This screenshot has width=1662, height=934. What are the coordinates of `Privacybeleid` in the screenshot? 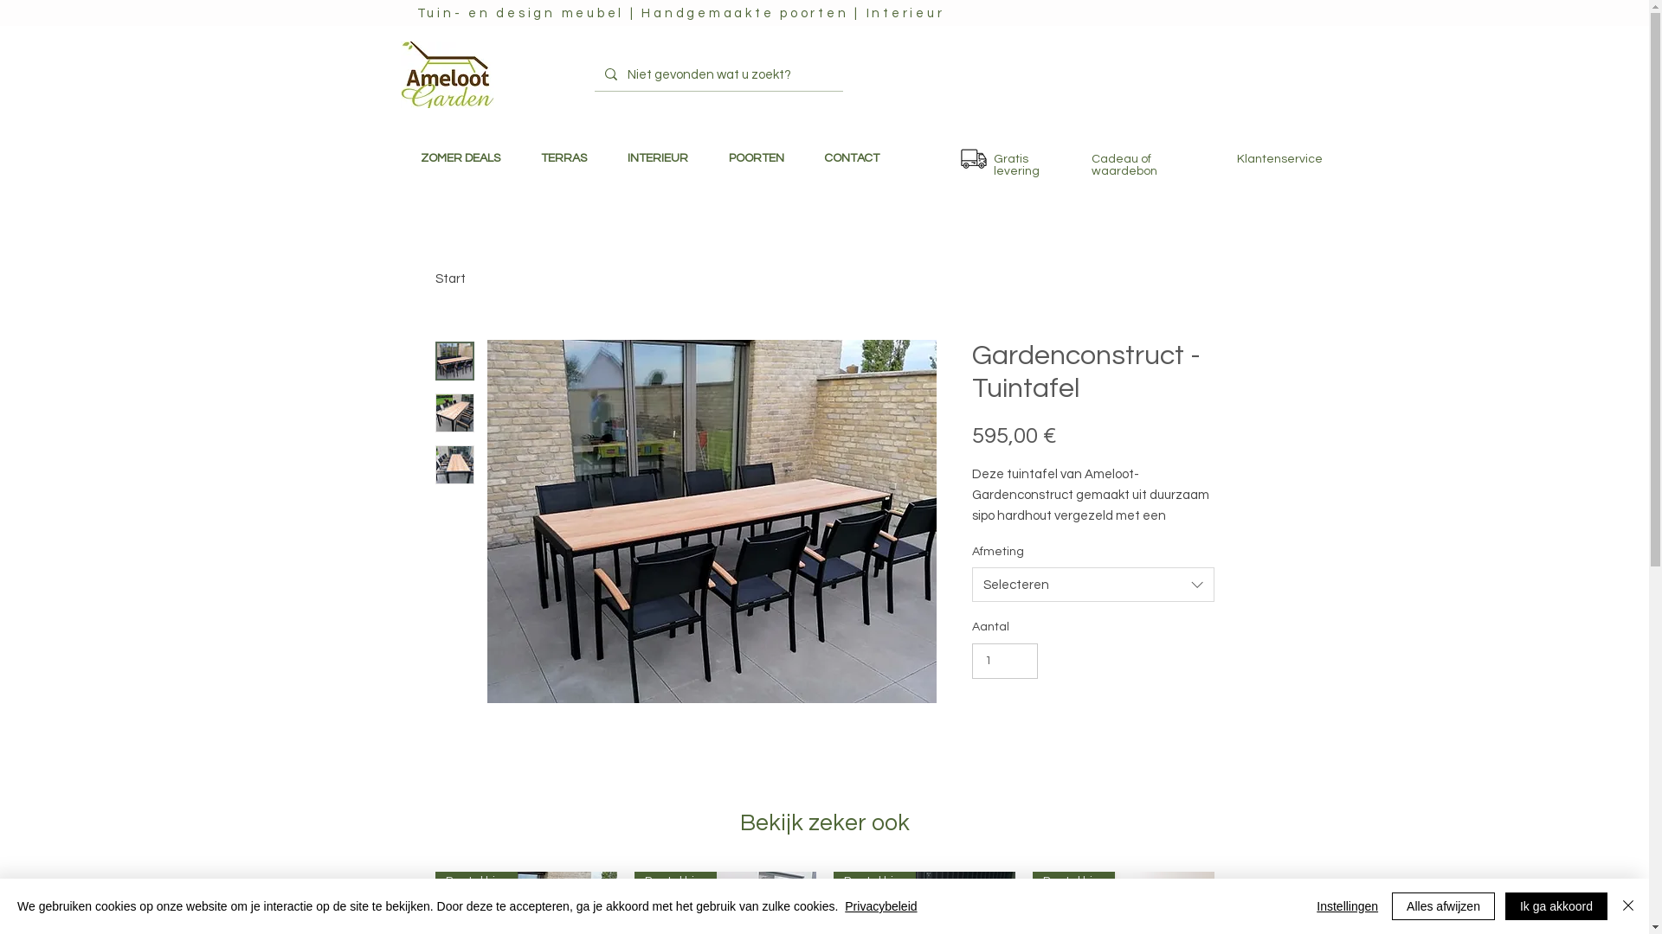 It's located at (881, 906).